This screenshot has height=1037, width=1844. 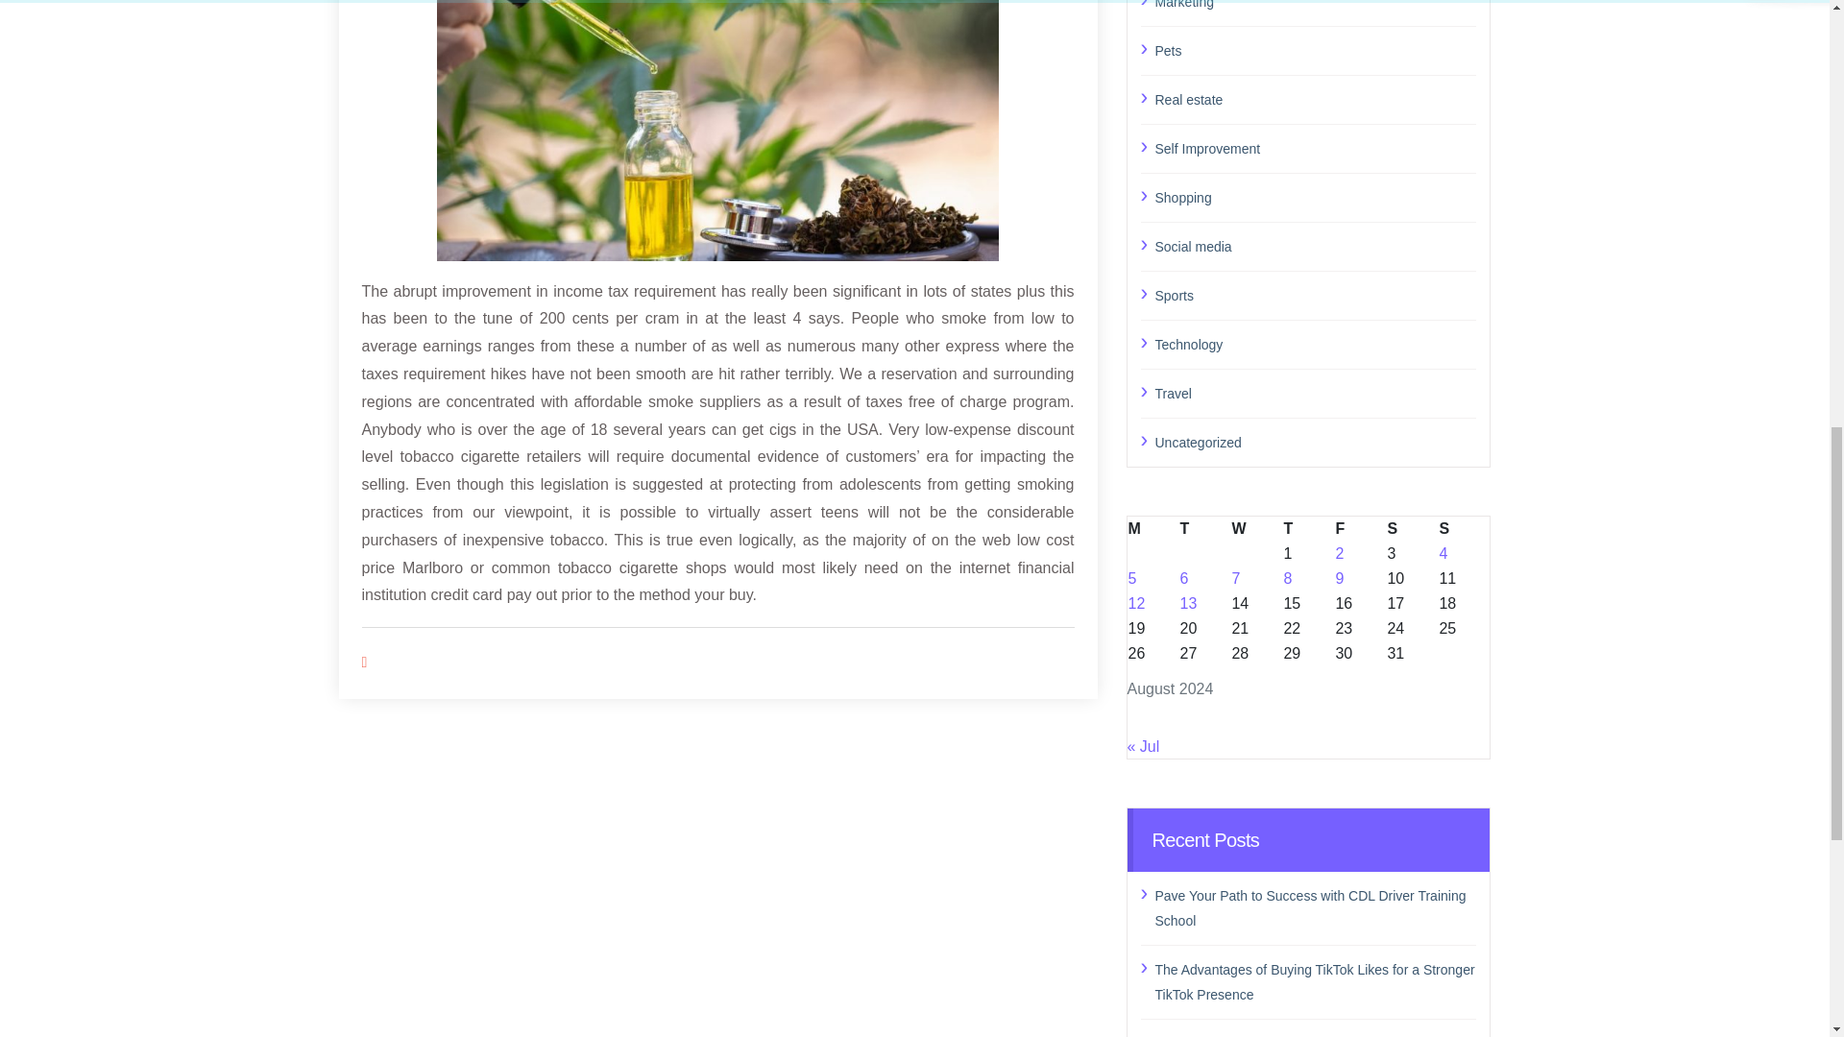 What do you see at coordinates (1315, 393) in the screenshot?
I see `Travel` at bounding box center [1315, 393].